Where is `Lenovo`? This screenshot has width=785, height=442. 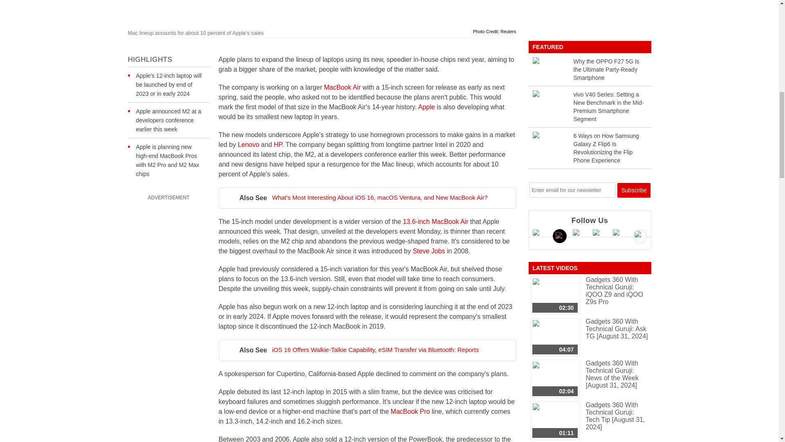
Lenovo is located at coordinates (249, 144).